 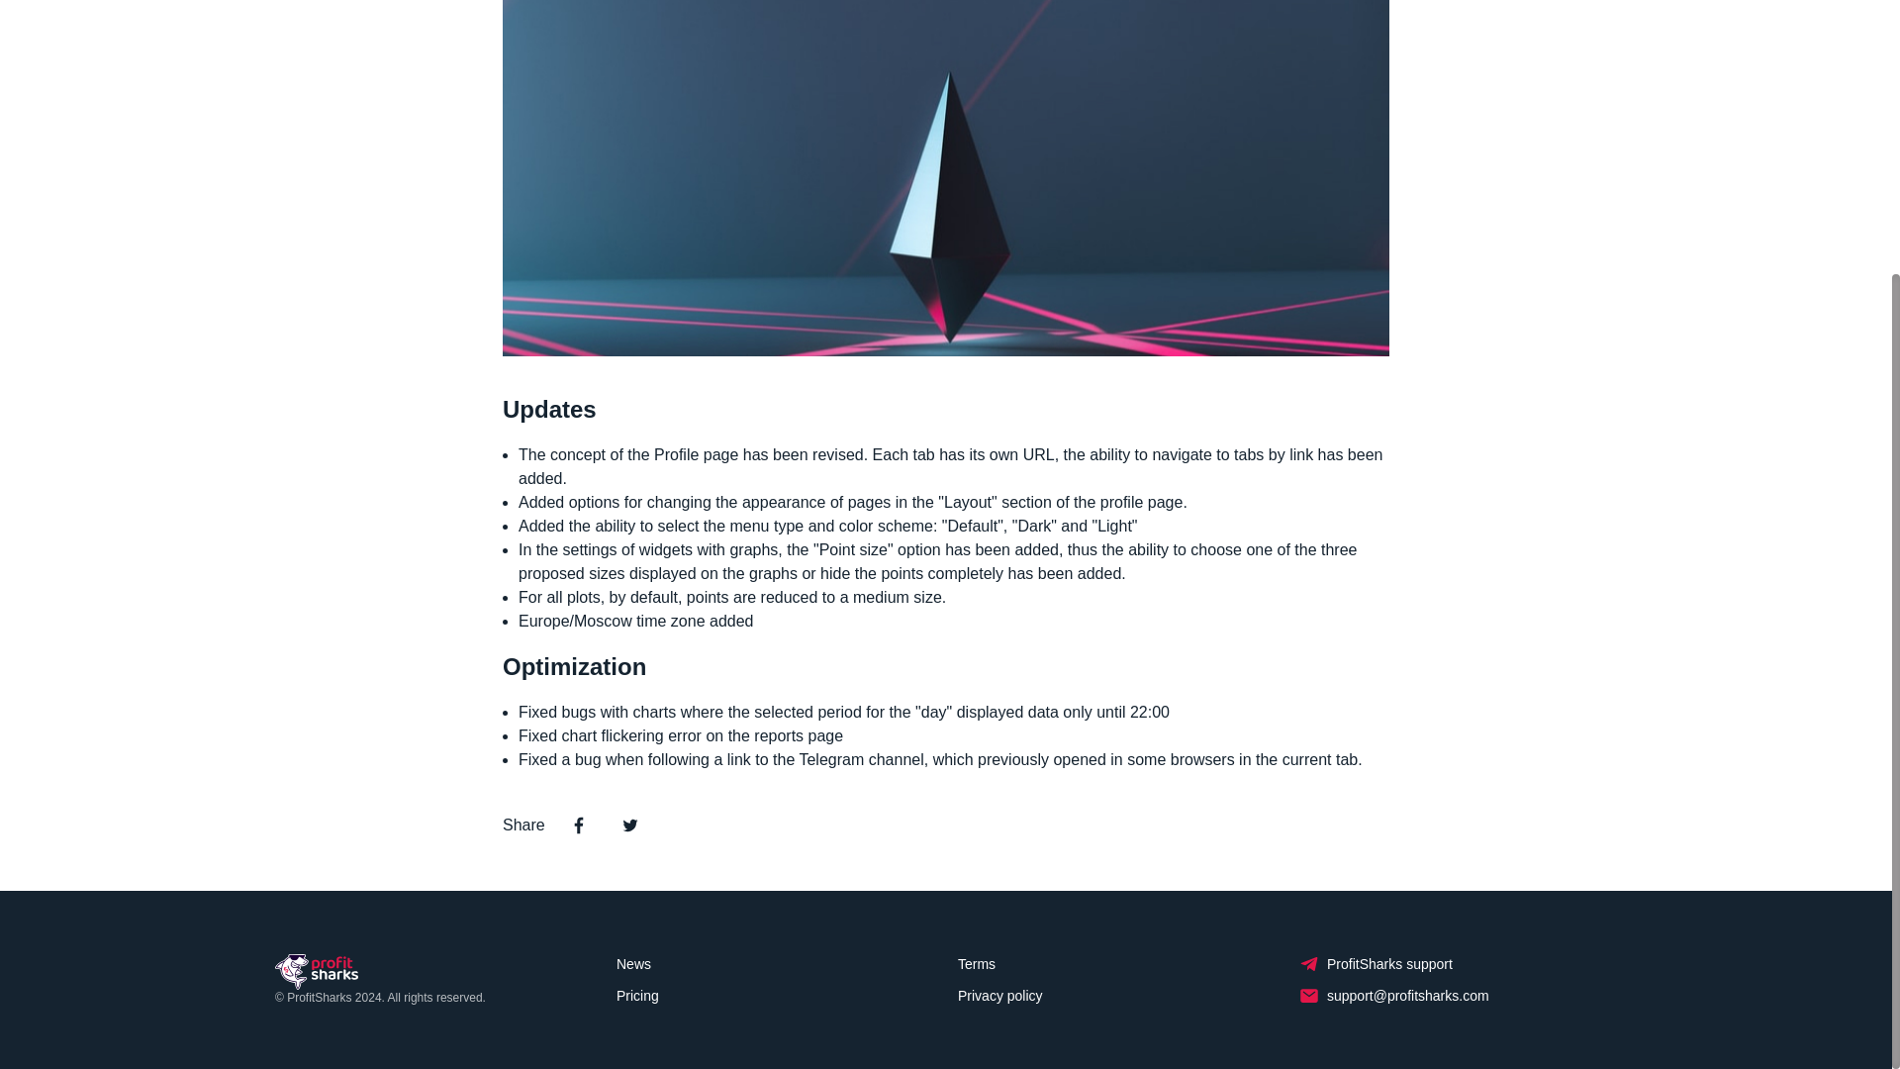 I want to click on Pricing, so click(x=637, y=996).